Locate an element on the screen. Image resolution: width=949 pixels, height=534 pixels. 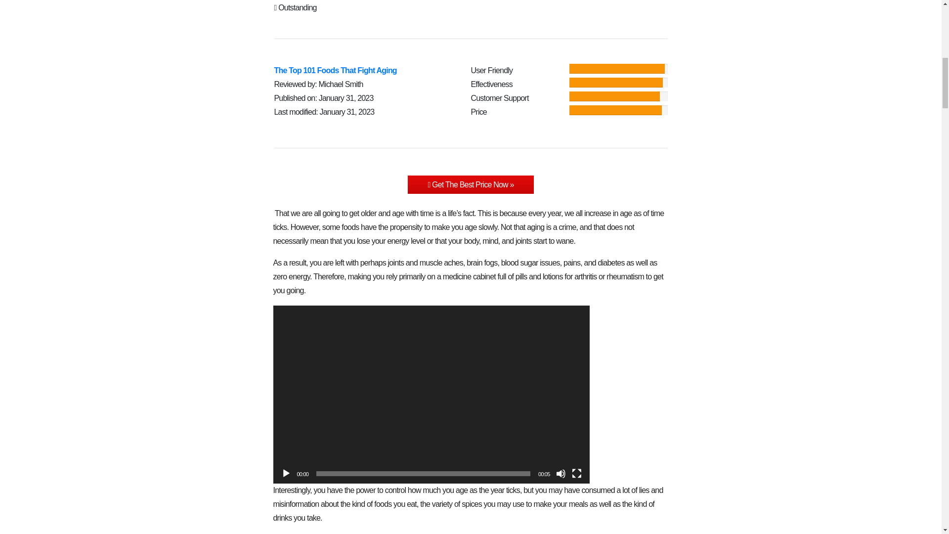
Customer Support is located at coordinates (499, 98).